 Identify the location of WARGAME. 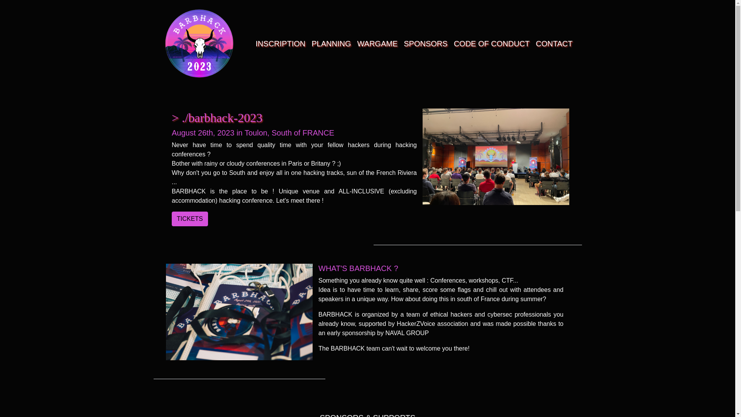
(377, 43).